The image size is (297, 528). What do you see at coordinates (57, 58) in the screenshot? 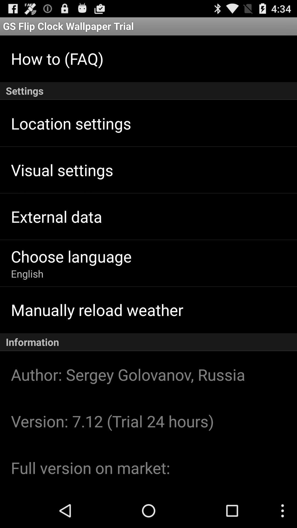
I see `launch the how to (faq) app` at bounding box center [57, 58].